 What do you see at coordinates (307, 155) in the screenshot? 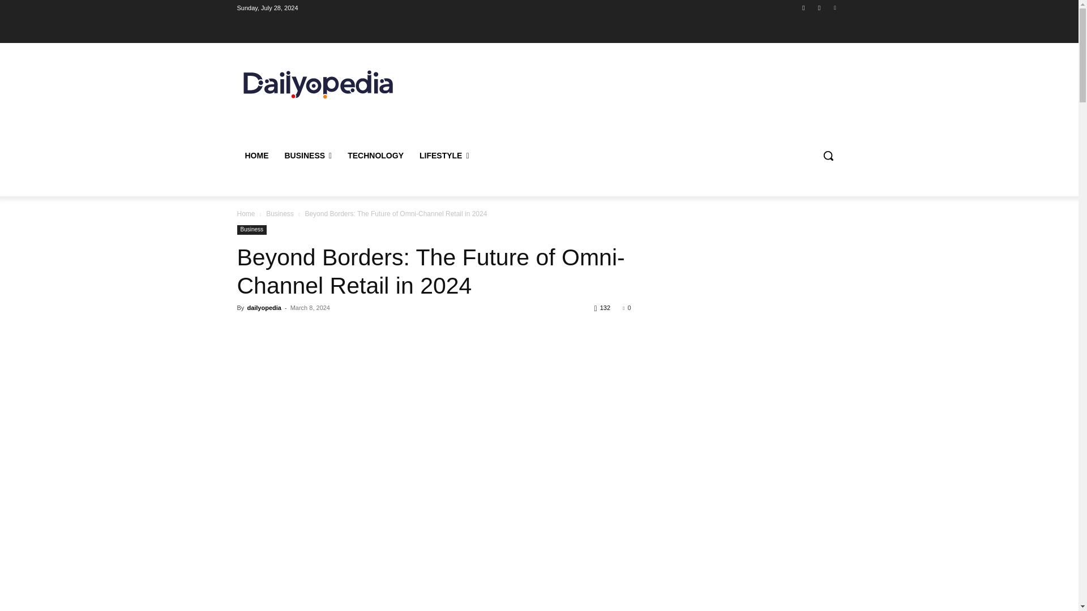
I see `BUSINESS` at bounding box center [307, 155].